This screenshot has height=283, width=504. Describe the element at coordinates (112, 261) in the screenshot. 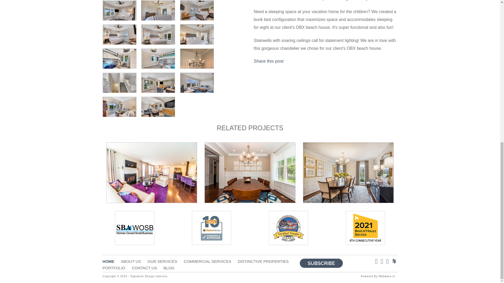

I see `HOME` at that location.